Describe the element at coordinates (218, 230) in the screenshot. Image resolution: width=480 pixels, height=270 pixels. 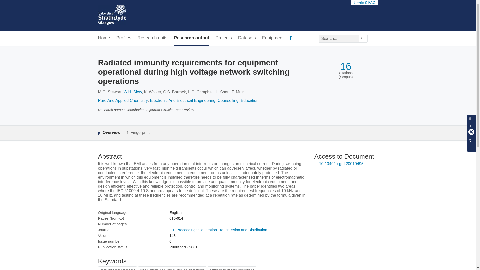
I see `IEE Proceedings Generation Transmission and Distribution` at that location.